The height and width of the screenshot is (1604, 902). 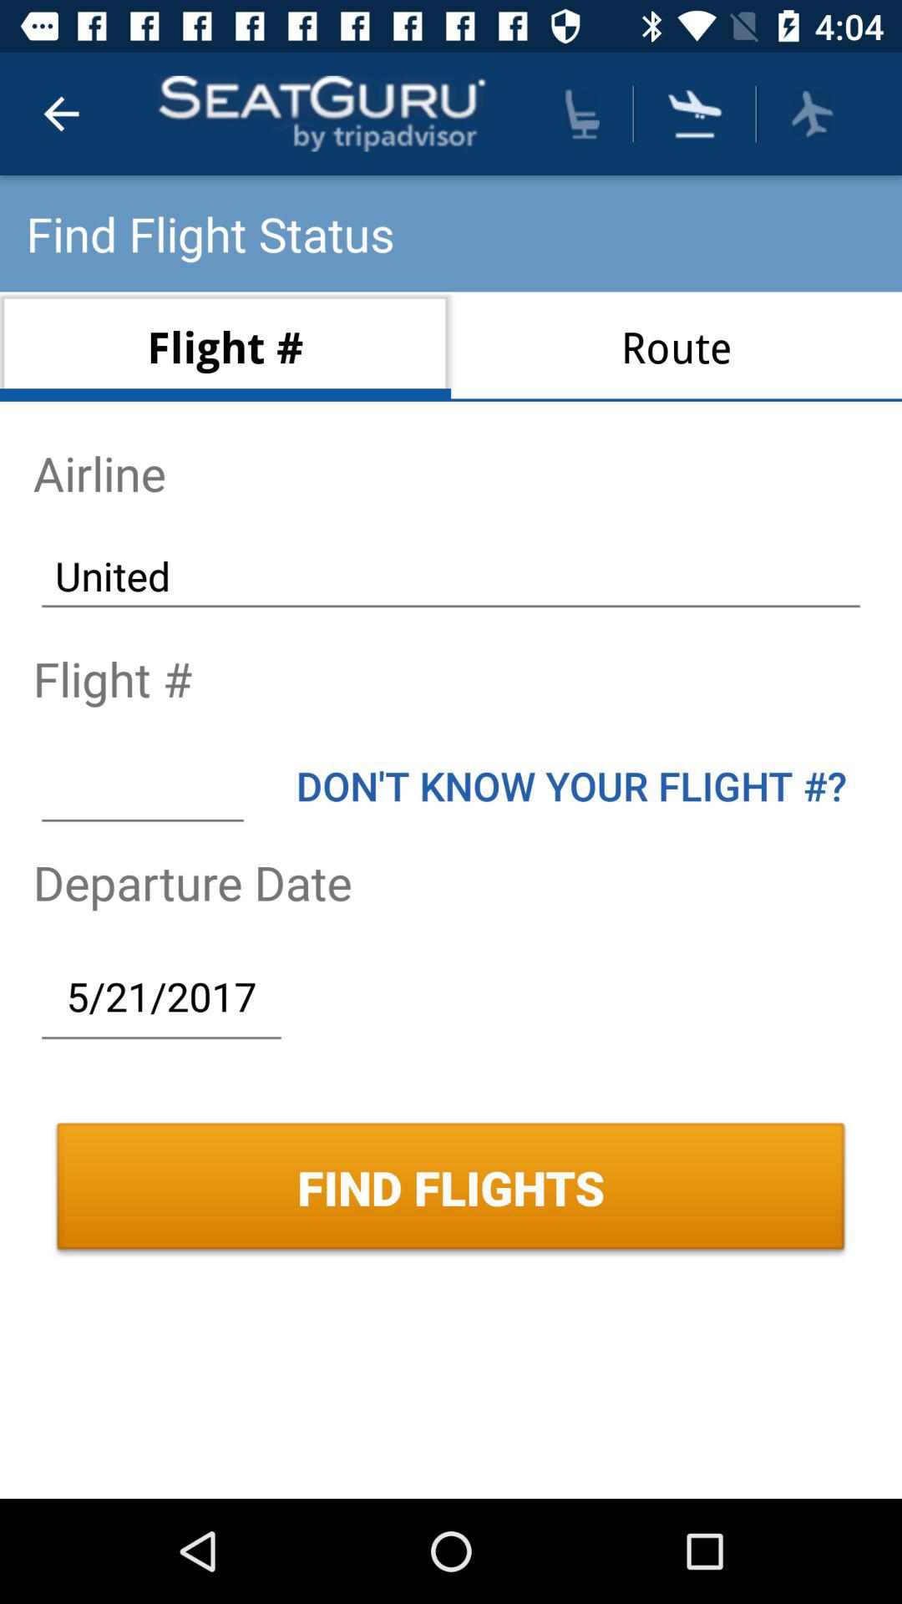 What do you see at coordinates (676, 346) in the screenshot?
I see `select icon to the right of flight # icon` at bounding box center [676, 346].